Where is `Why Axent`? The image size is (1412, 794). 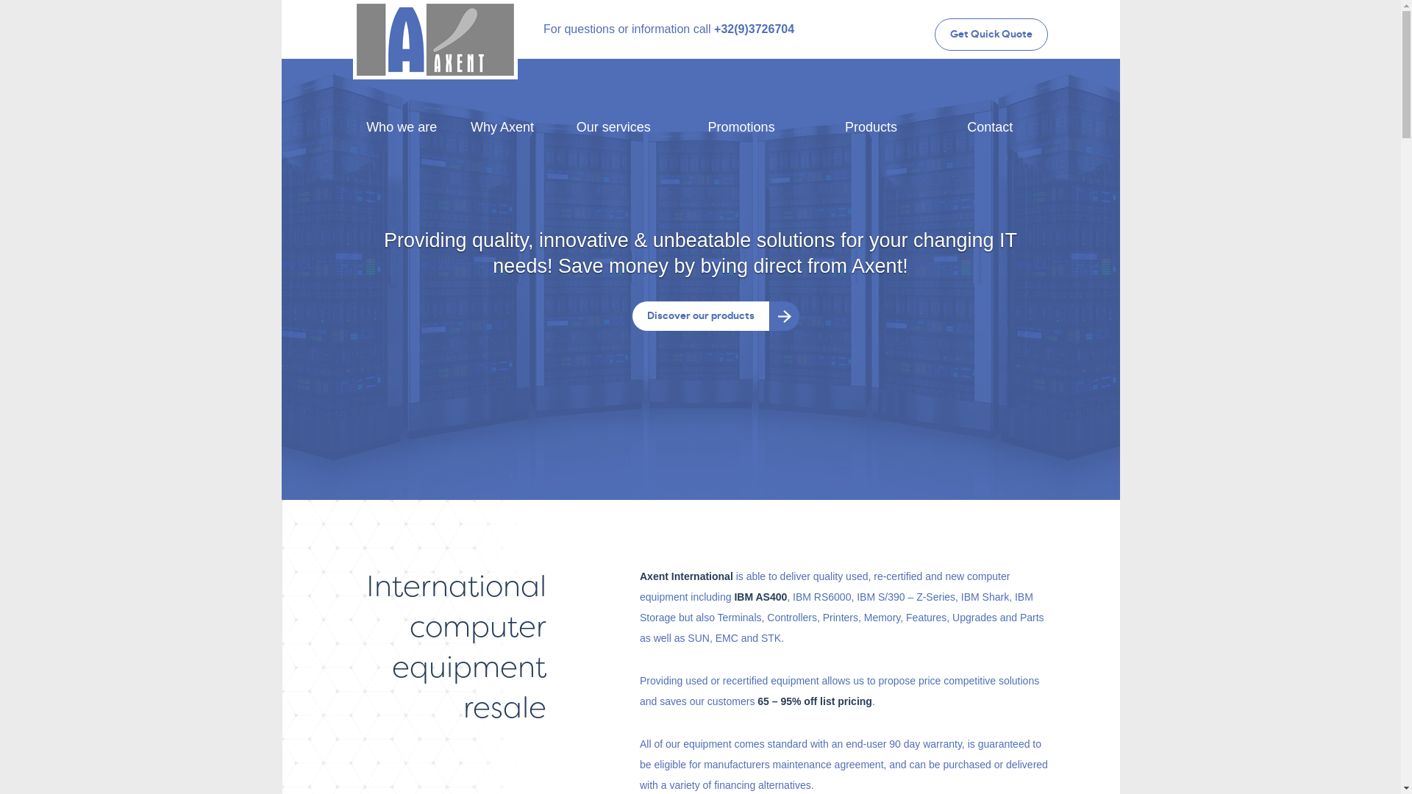 Why Axent is located at coordinates (502, 127).